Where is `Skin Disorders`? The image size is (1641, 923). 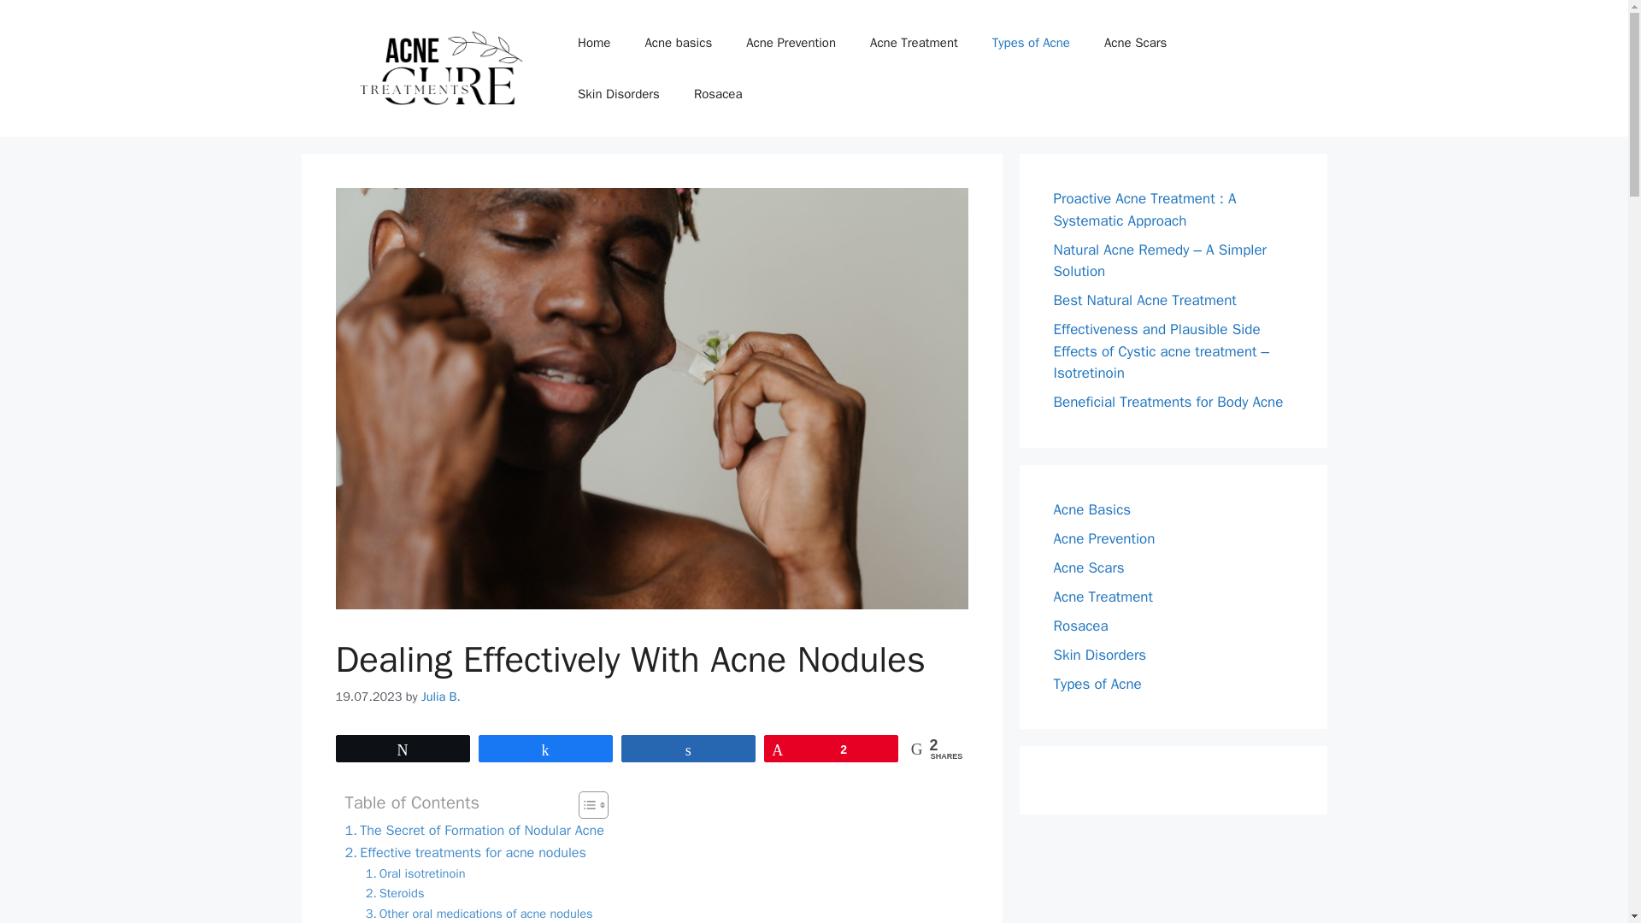 Skin Disorders is located at coordinates (619, 94).